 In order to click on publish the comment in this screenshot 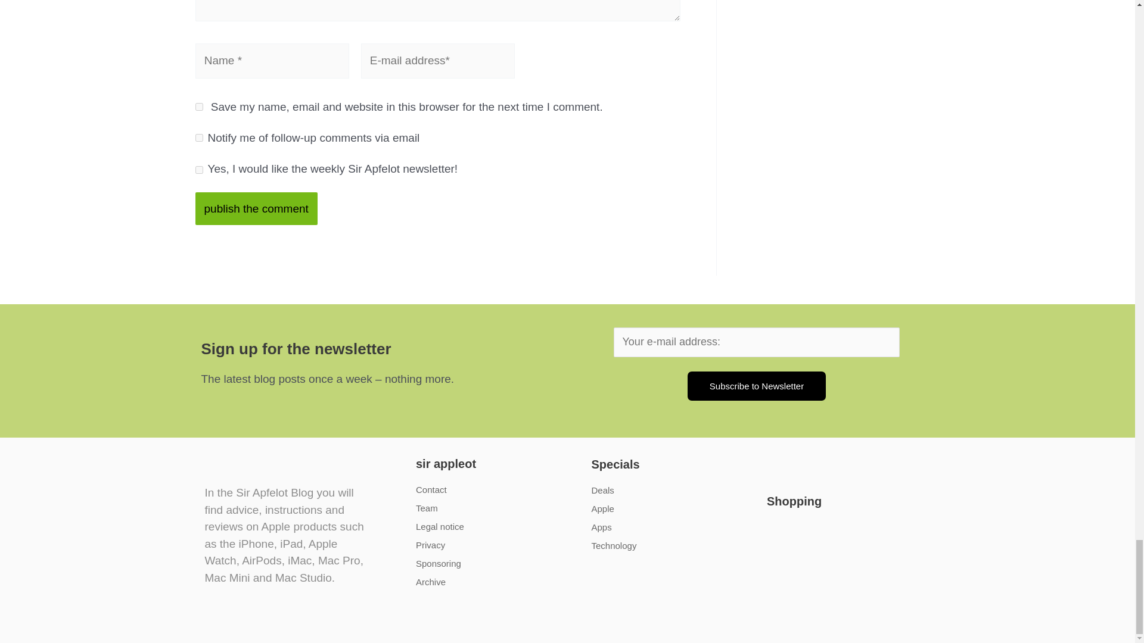, I will do `click(256, 208)`.